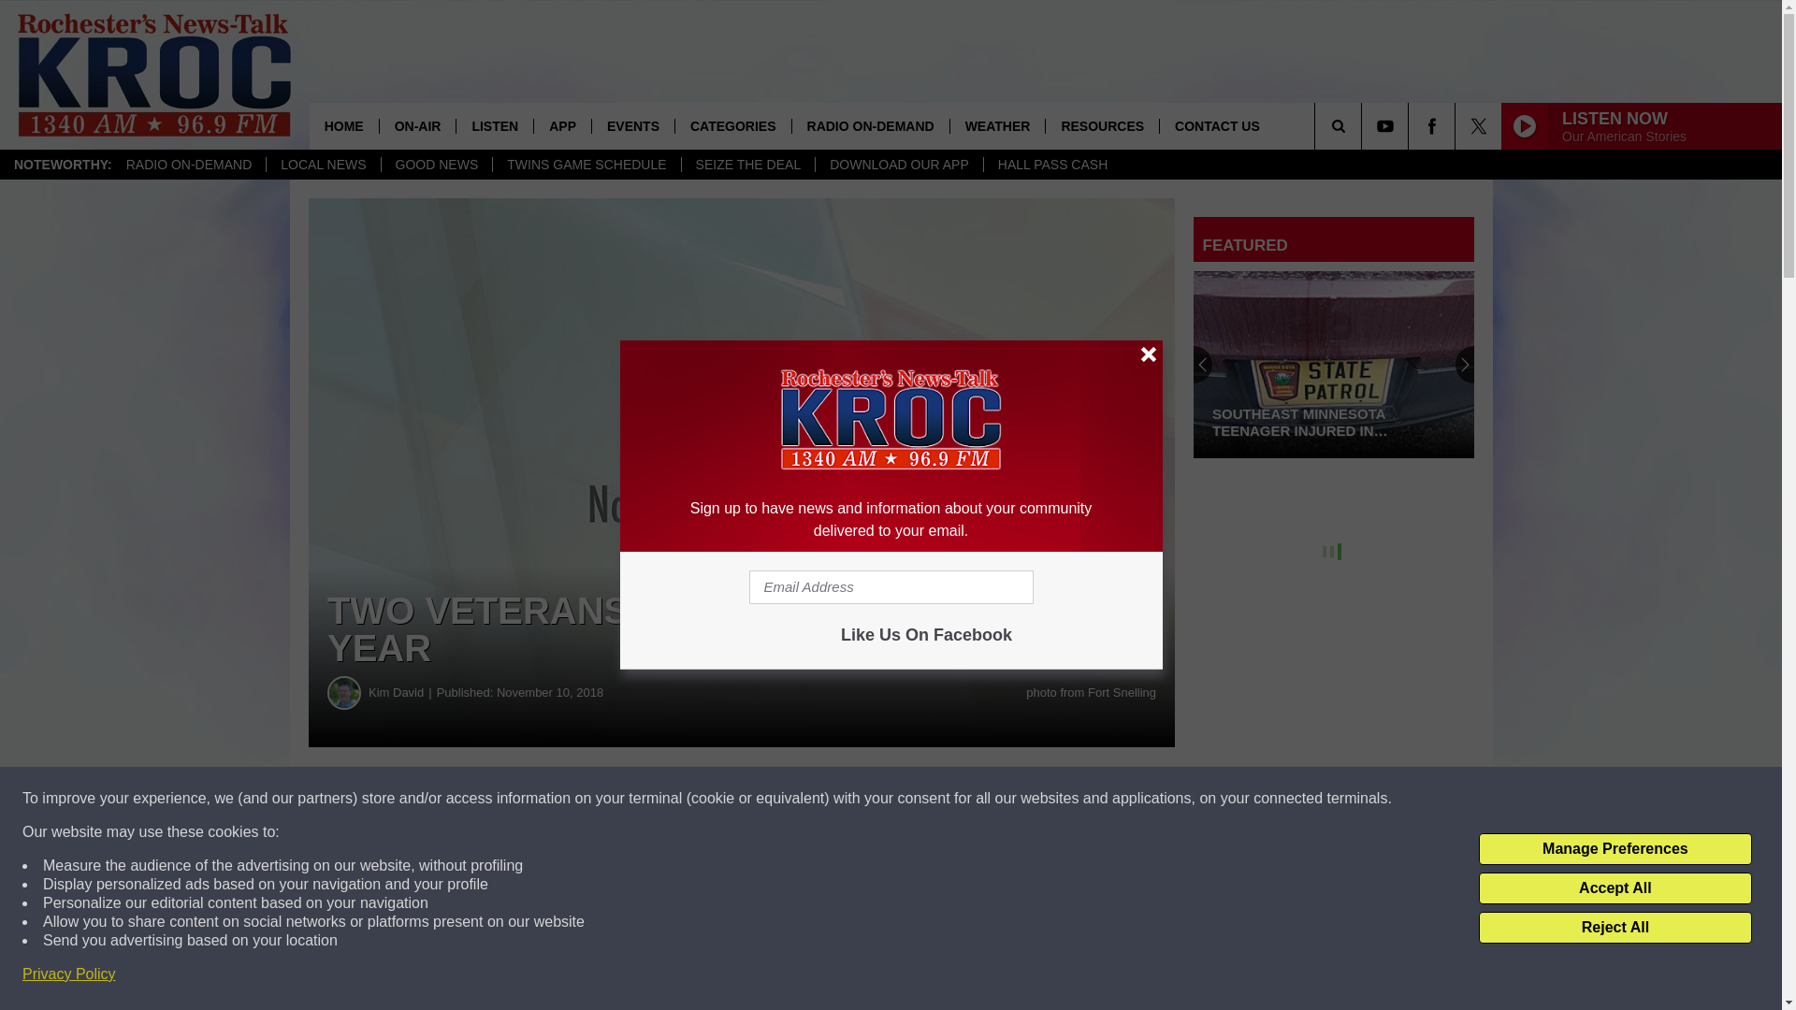  What do you see at coordinates (1615, 888) in the screenshot?
I see `Accept All` at bounding box center [1615, 888].